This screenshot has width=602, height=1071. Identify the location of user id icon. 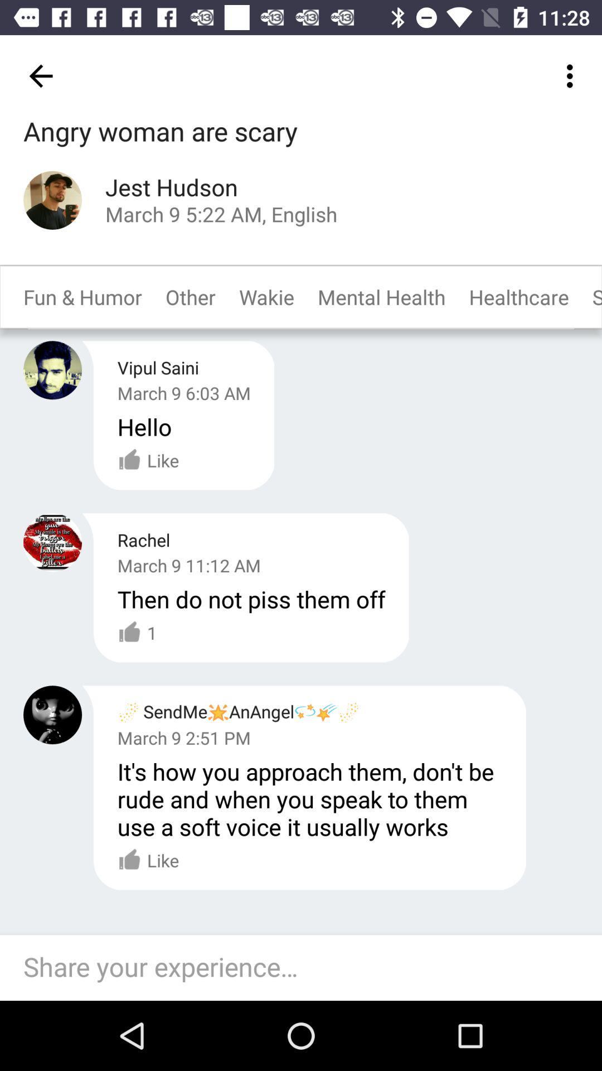
(52, 200).